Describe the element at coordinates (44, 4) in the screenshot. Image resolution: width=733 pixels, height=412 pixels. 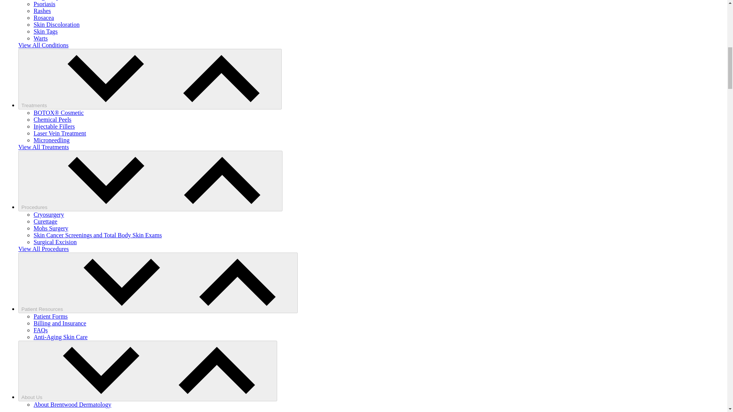
I see `Psoriasis` at that location.